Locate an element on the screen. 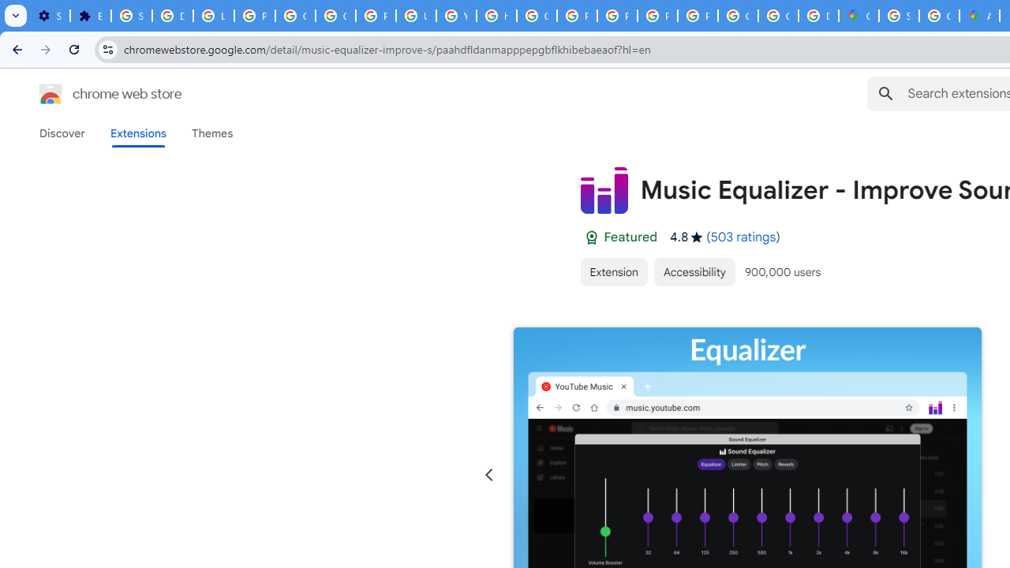  View site information is located at coordinates (107, 49).